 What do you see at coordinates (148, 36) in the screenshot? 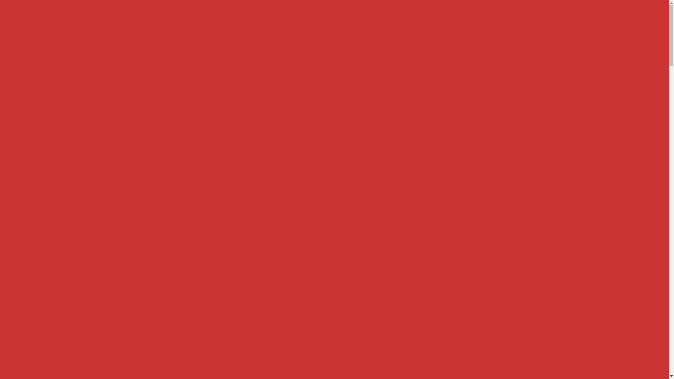
I see `FNQESA` at bounding box center [148, 36].